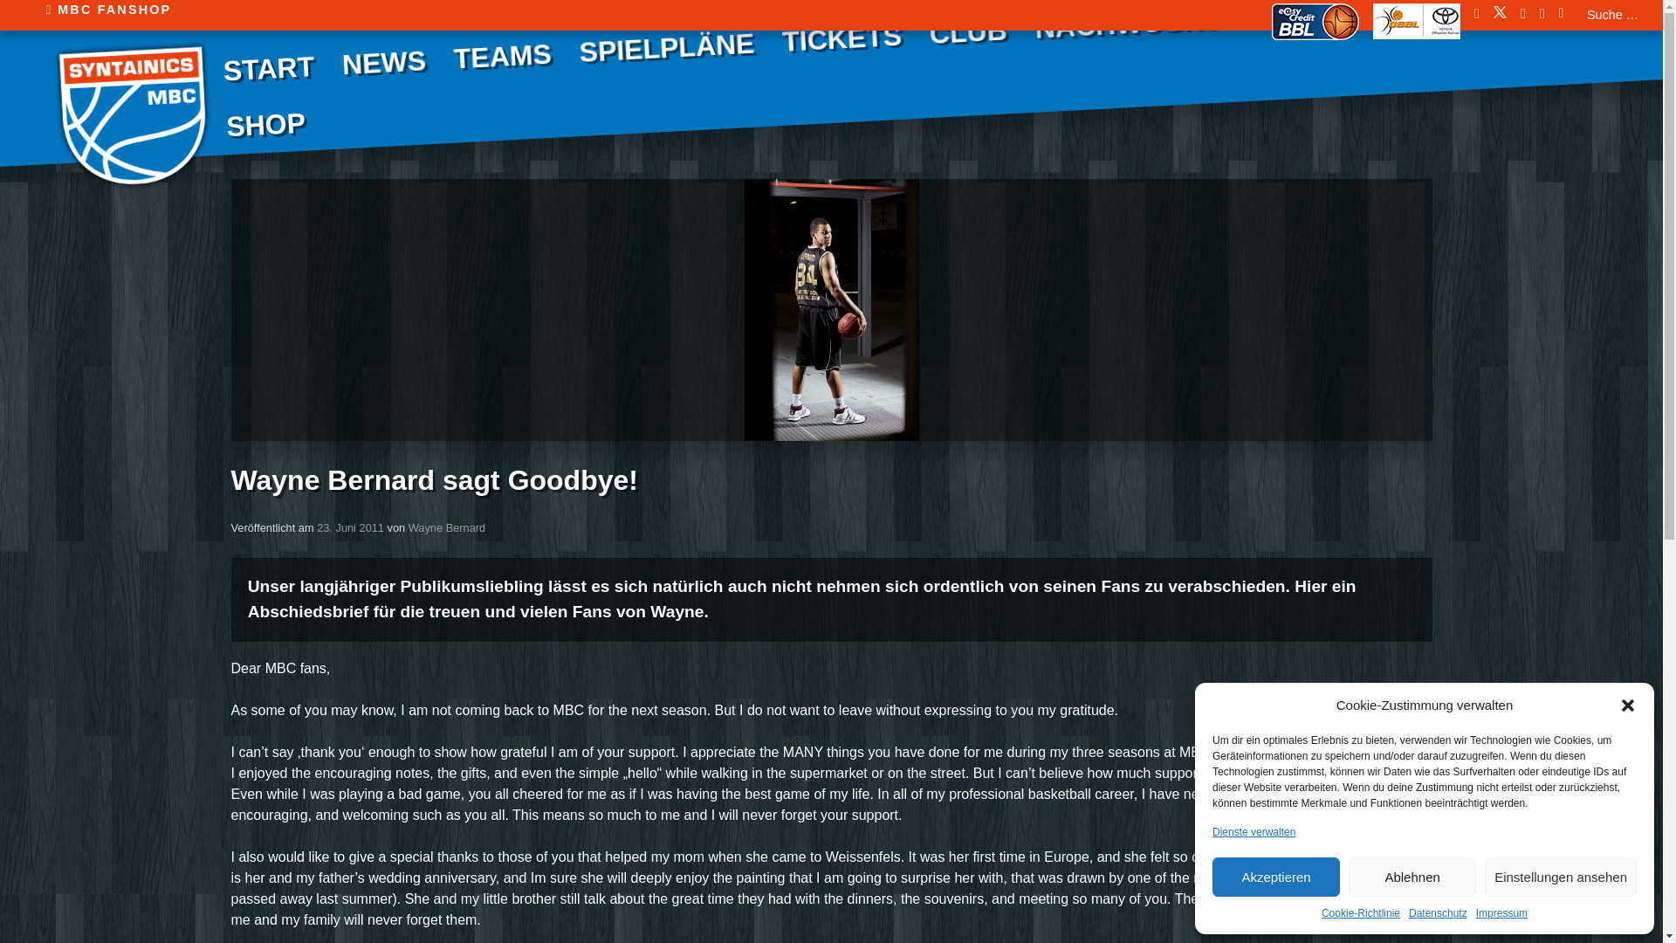 The image size is (1676, 943). What do you see at coordinates (1254, 831) in the screenshot?
I see `Dienste verwalten` at bounding box center [1254, 831].